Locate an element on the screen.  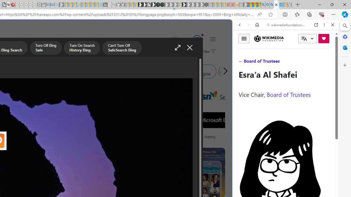
Microsoft Rewards 84 is located at coordinates (192, 39).